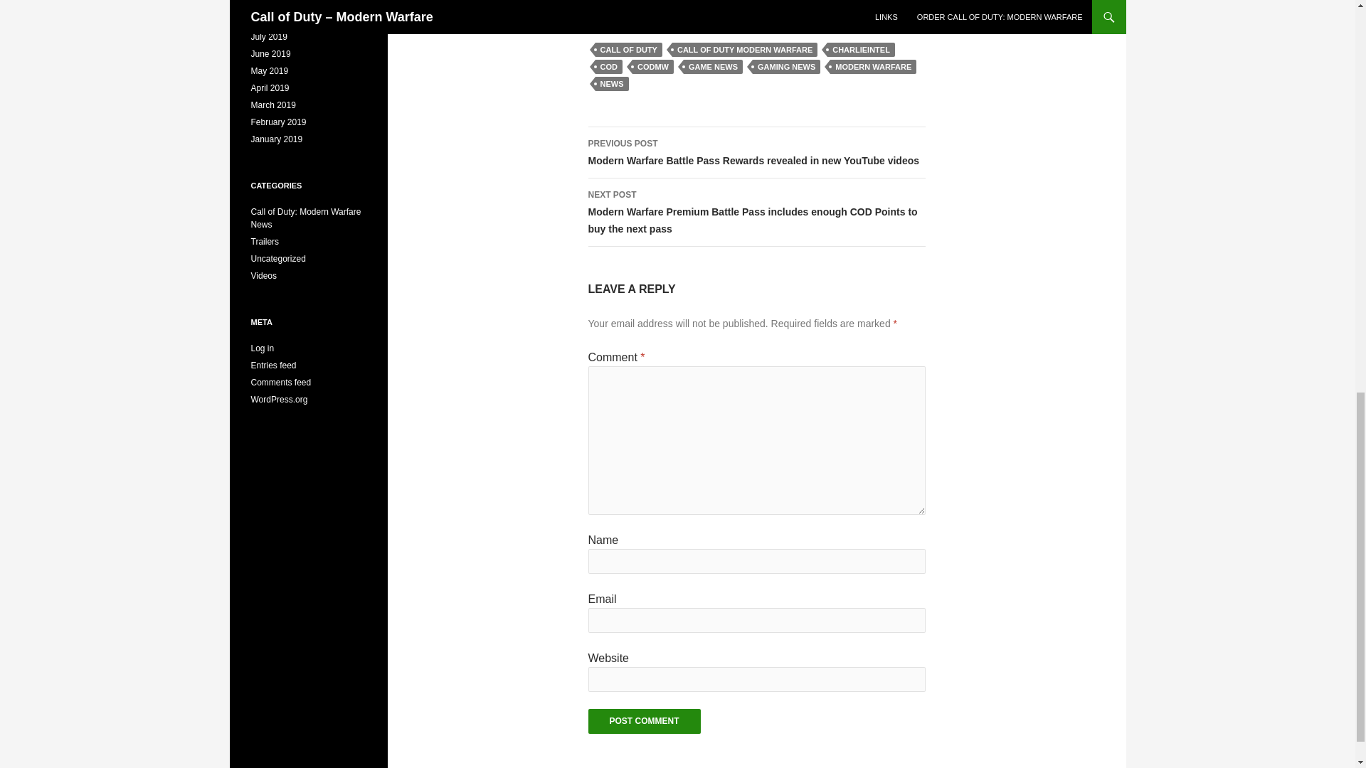 Image resolution: width=1366 pixels, height=768 pixels. What do you see at coordinates (786, 67) in the screenshot?
I see `GAMING NEWS` at bounding box center [786, 67].